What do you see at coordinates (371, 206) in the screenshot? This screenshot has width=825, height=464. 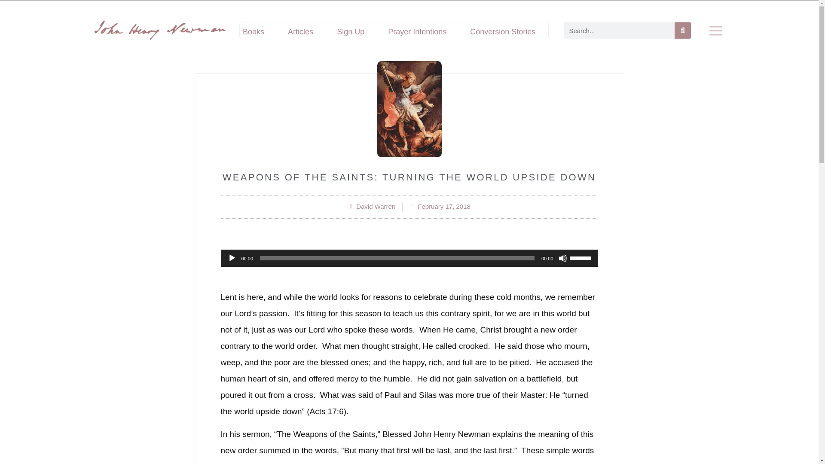 I see `David Warren` at bounding box center [371, 206].